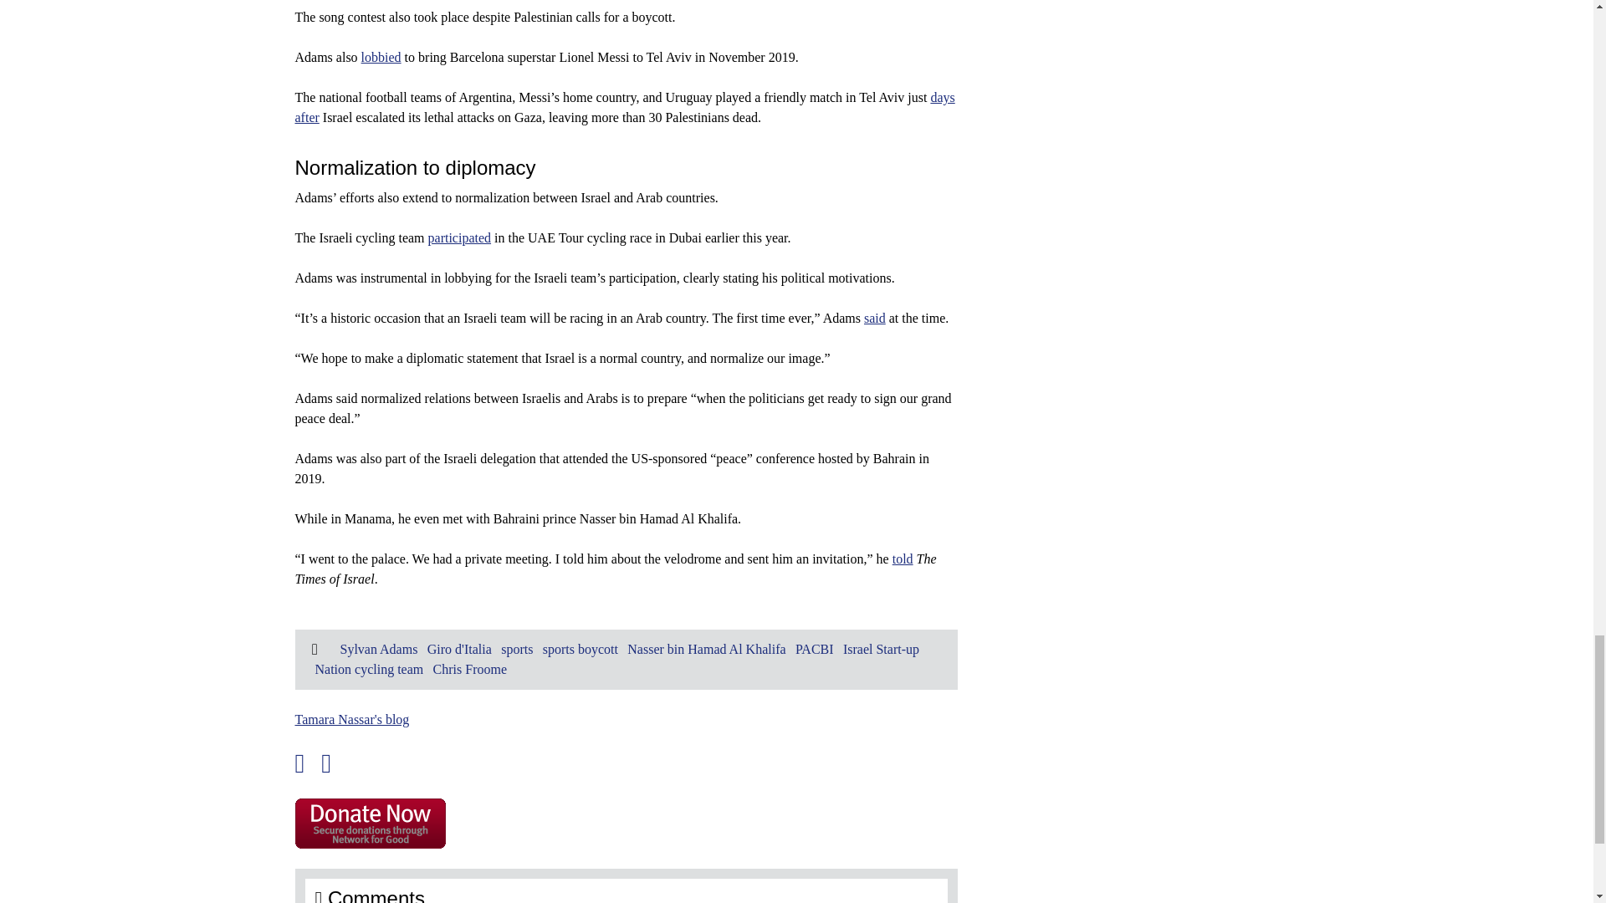 This screenshot has height=903, width=1606. Describe the element at coordinates (381, 57) in the screenshot. I see `lobbied` at that location.